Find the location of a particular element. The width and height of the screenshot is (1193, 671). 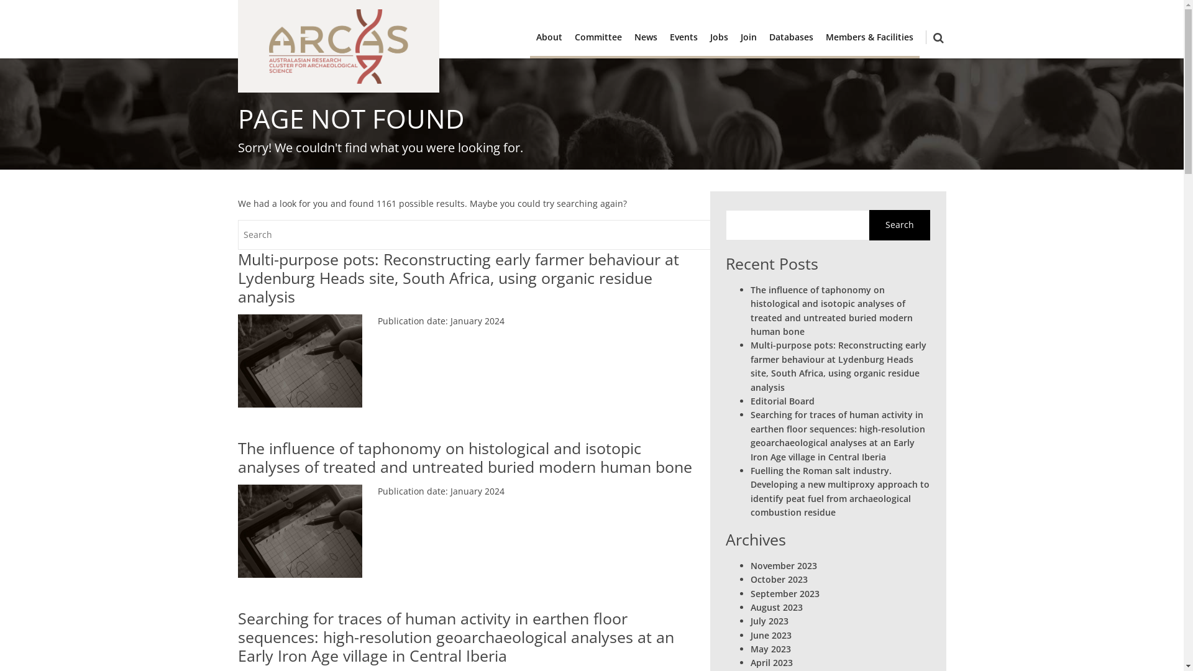

Search is located at coordinates (900, 225).